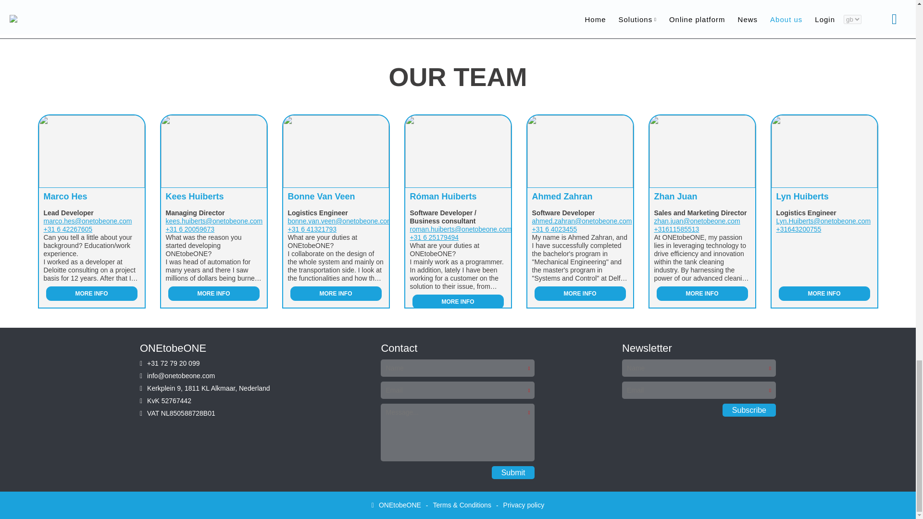 This screenshot has width=923, height=519. What do you see at coordinates (92, 294) in the screenshot?
I see `MORE INFO` at bounding box center [92, 294].